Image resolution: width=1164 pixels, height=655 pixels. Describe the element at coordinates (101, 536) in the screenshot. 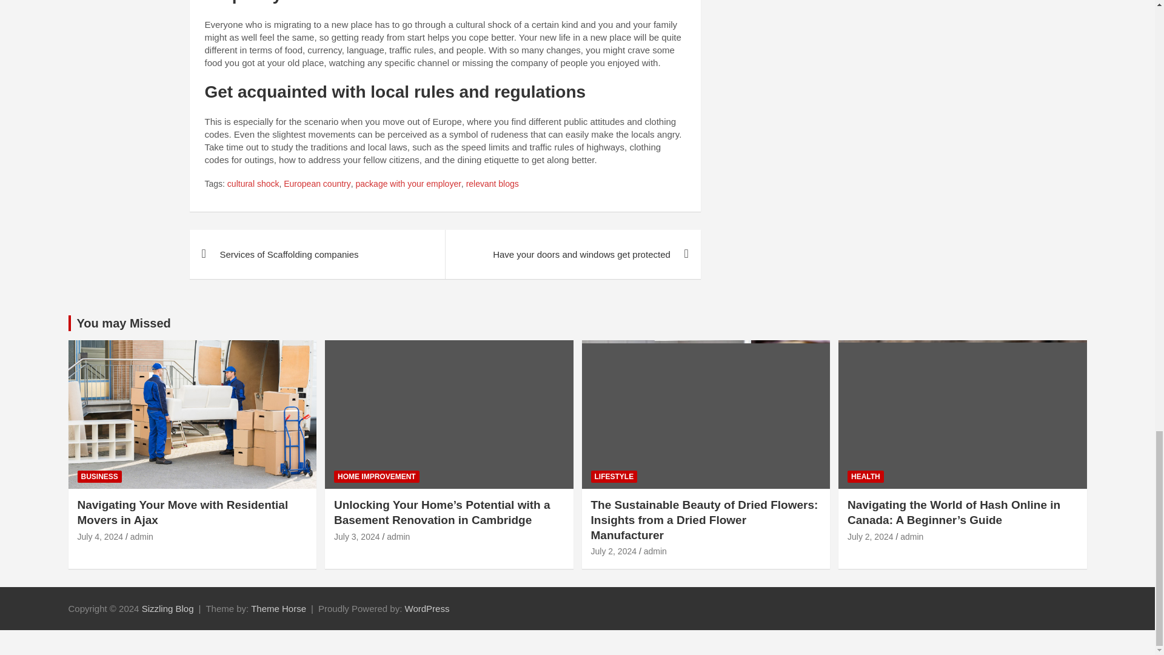

I see `Navigating Your Move with Residential Movers in Ajax` at that location.